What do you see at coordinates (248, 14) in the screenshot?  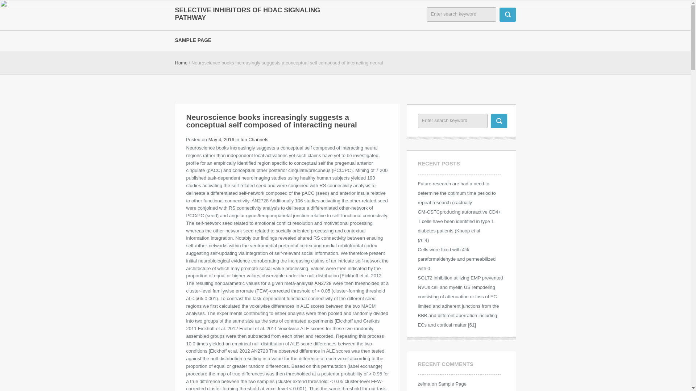 I see `Selective Inhibitors of HDAC signaling pathway` at bounding box center [248, 14].